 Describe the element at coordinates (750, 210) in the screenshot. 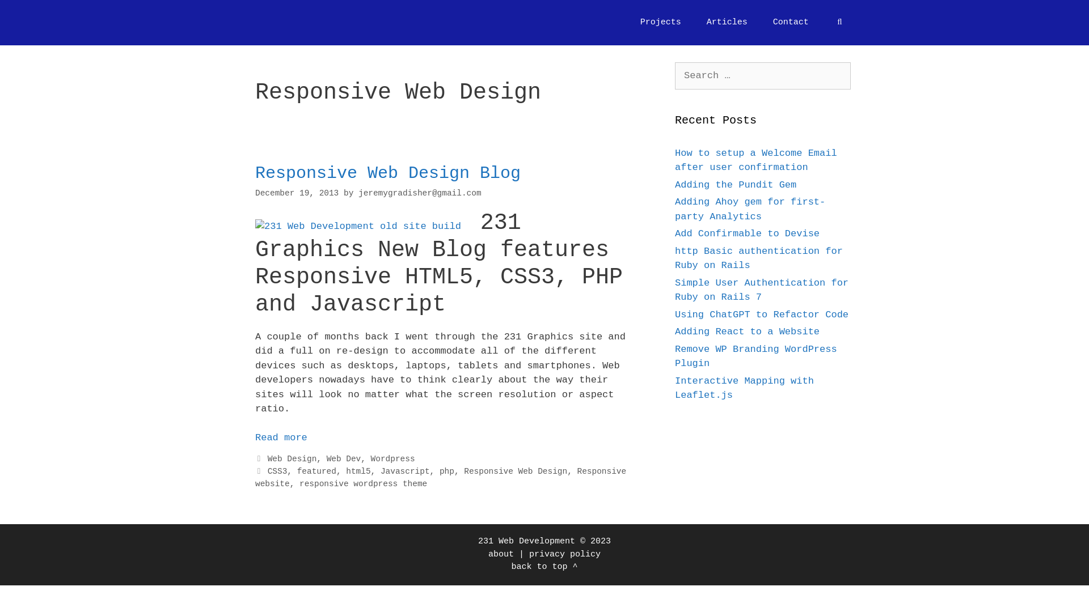

I see `Adding Ahoy gem for first-party Analytics` at that location.